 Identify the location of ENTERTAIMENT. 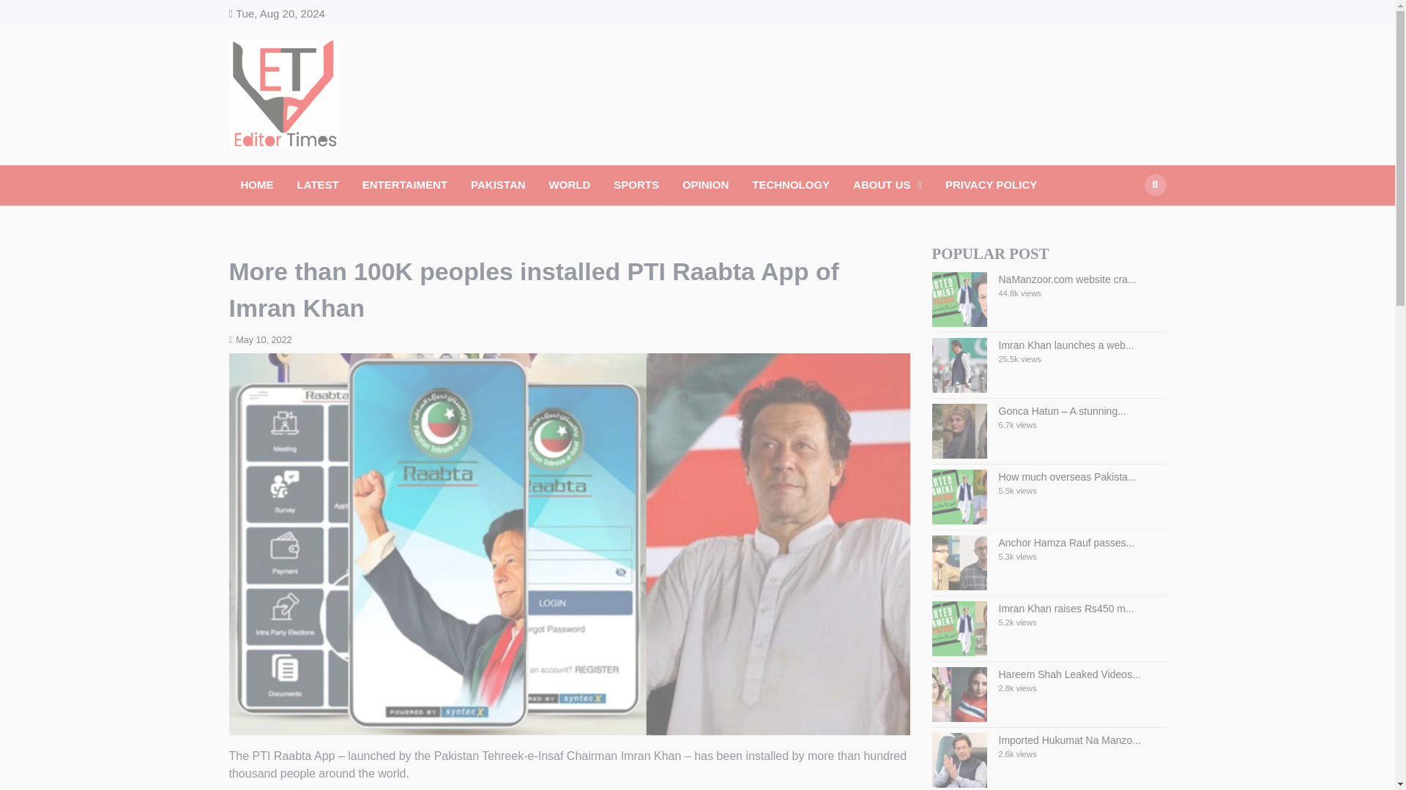
(404, 184).